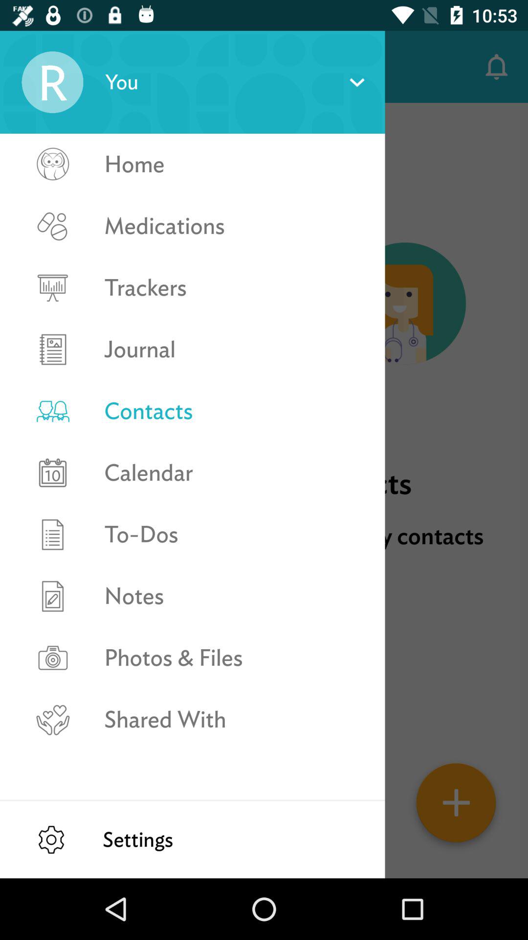 This screenshot has width=528, height=940. What do you see at coordinates (264, 642) in the screenshot?
I see `turn on the icon below the store doctors clinics item` at bounding box center [264, 642].